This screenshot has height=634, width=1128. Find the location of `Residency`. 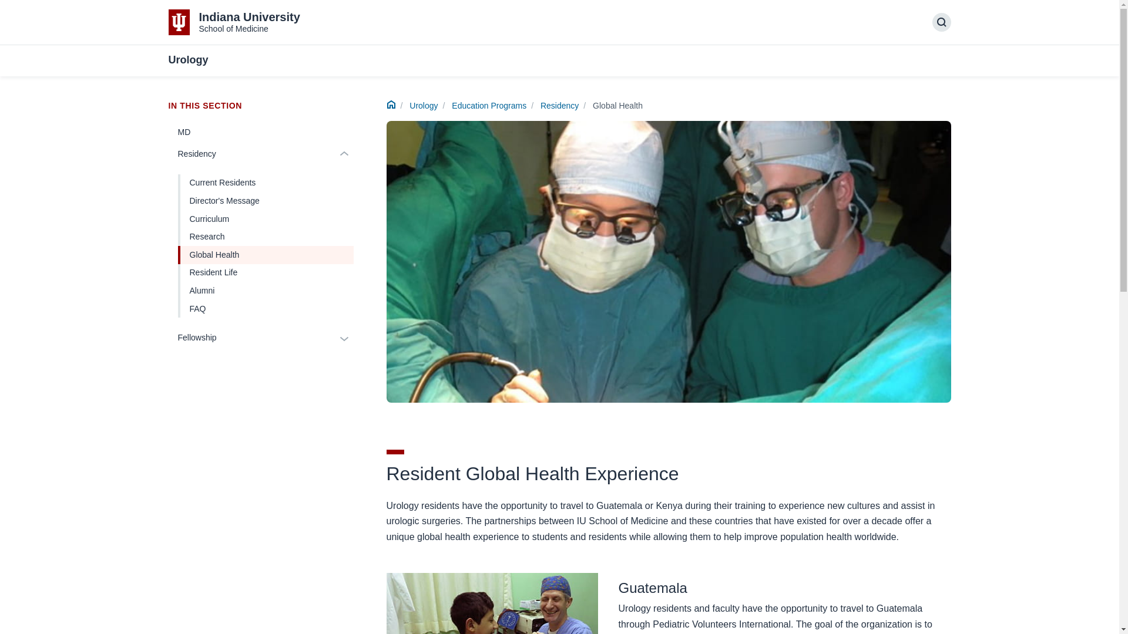

Residency is located at coordinates (251, 338).